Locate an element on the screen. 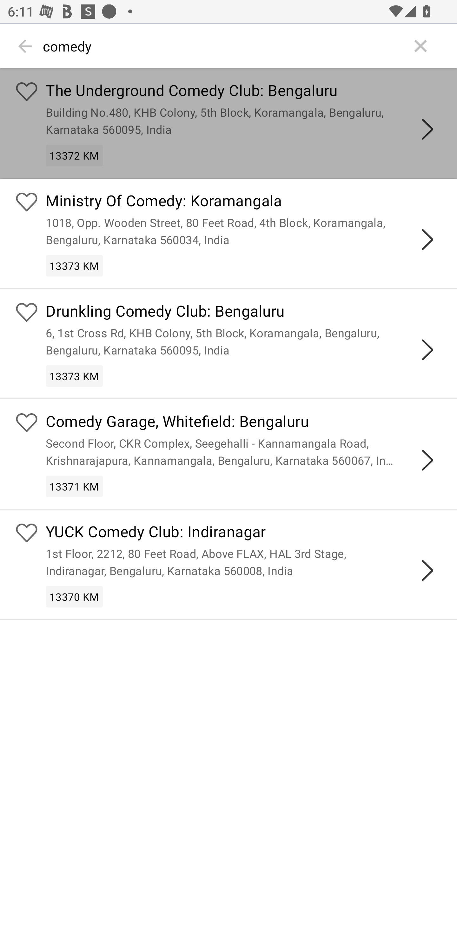  Ministry Of Comedy: Koramangala is located at coordinates (244, 202).